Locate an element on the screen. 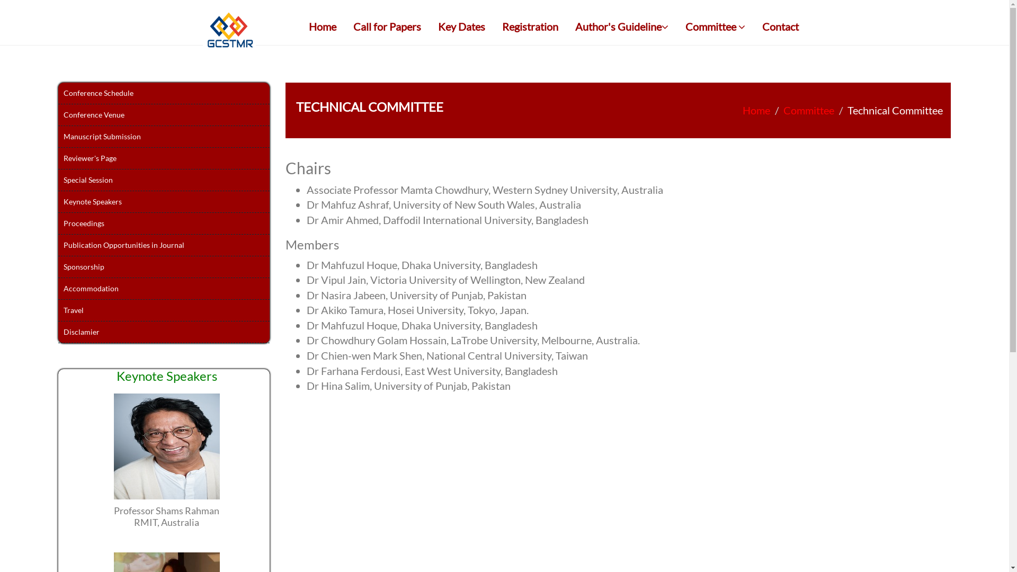  Committee is located at coordinates (809, 110).